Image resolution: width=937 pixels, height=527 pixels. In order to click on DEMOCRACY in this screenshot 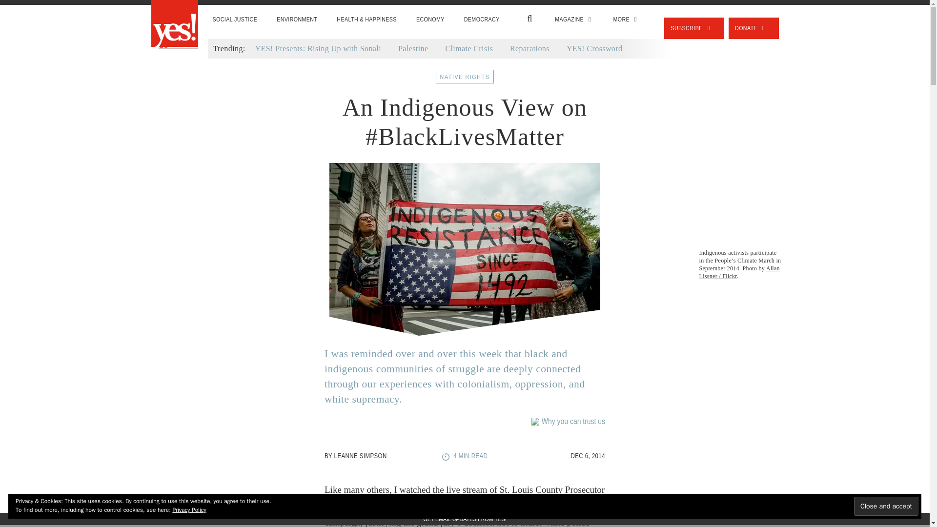, I will do `click(482, 20)`.